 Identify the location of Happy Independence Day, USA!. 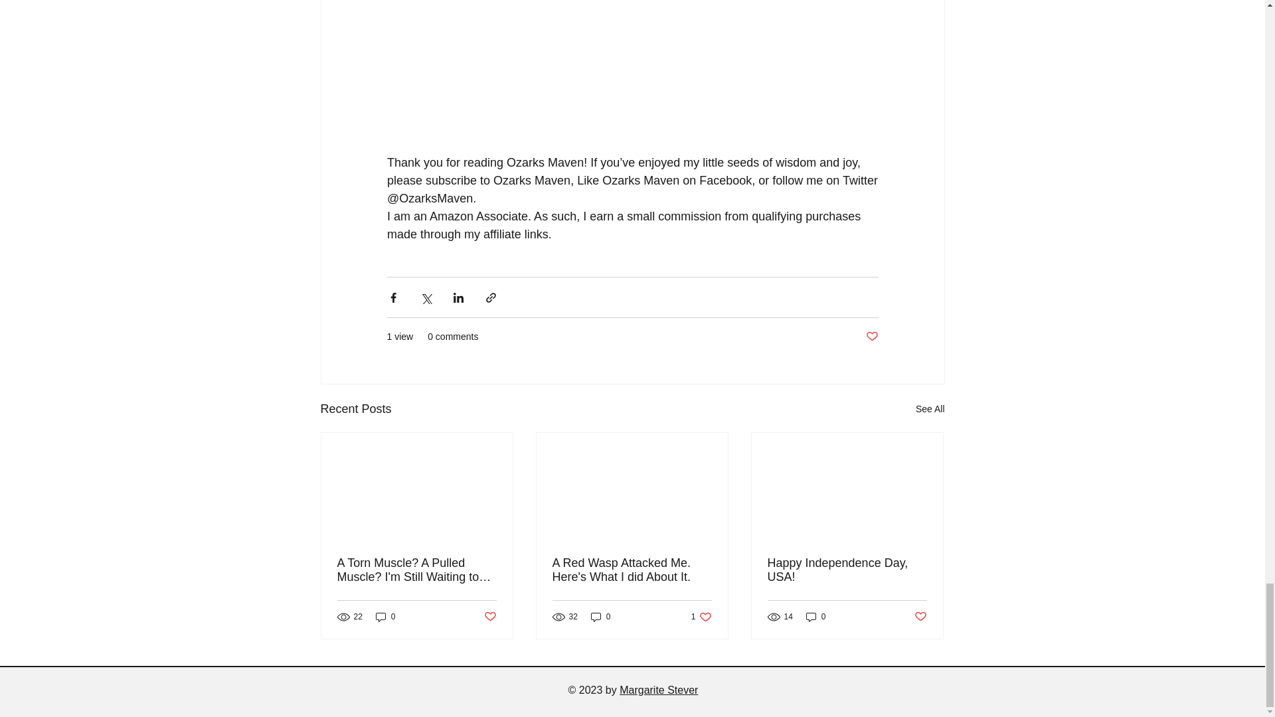
(701, 617).